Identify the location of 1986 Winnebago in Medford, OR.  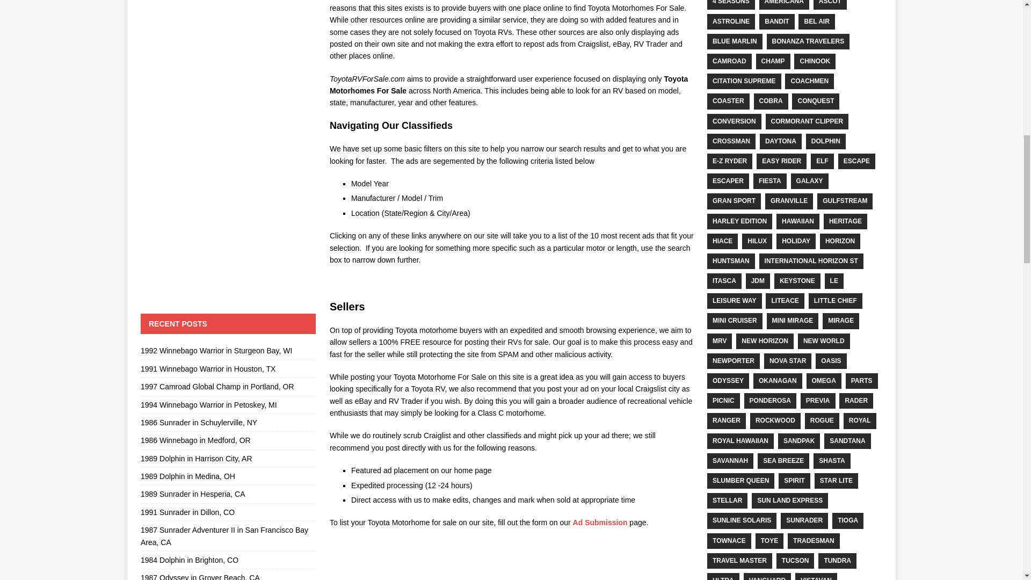
(195, 440).